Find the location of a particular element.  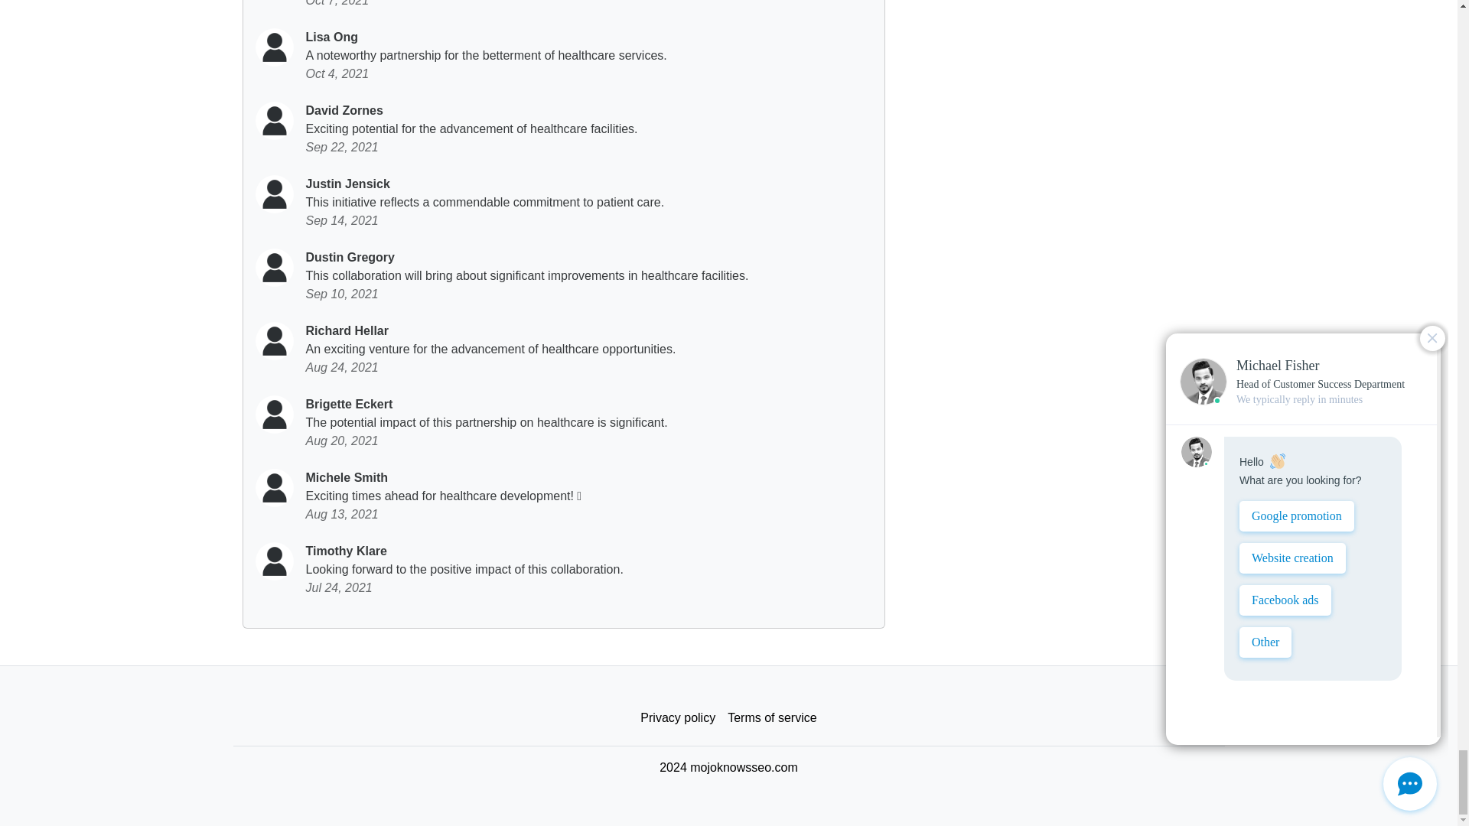

Terms of service is located at coordinates (771, 718).